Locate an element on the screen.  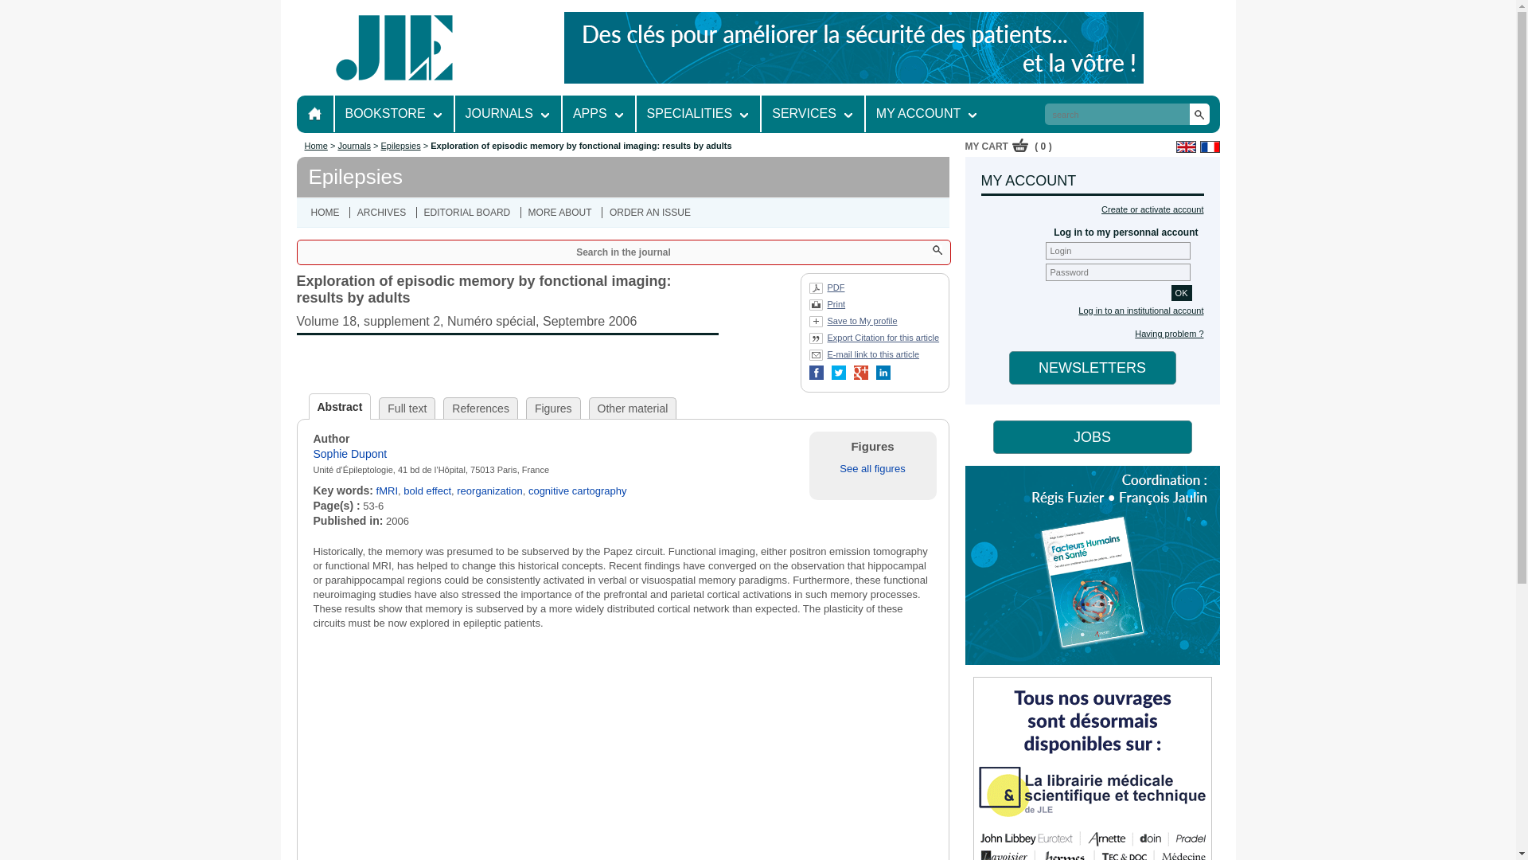
BOOKSTORE is located at coordinates (385, 113).